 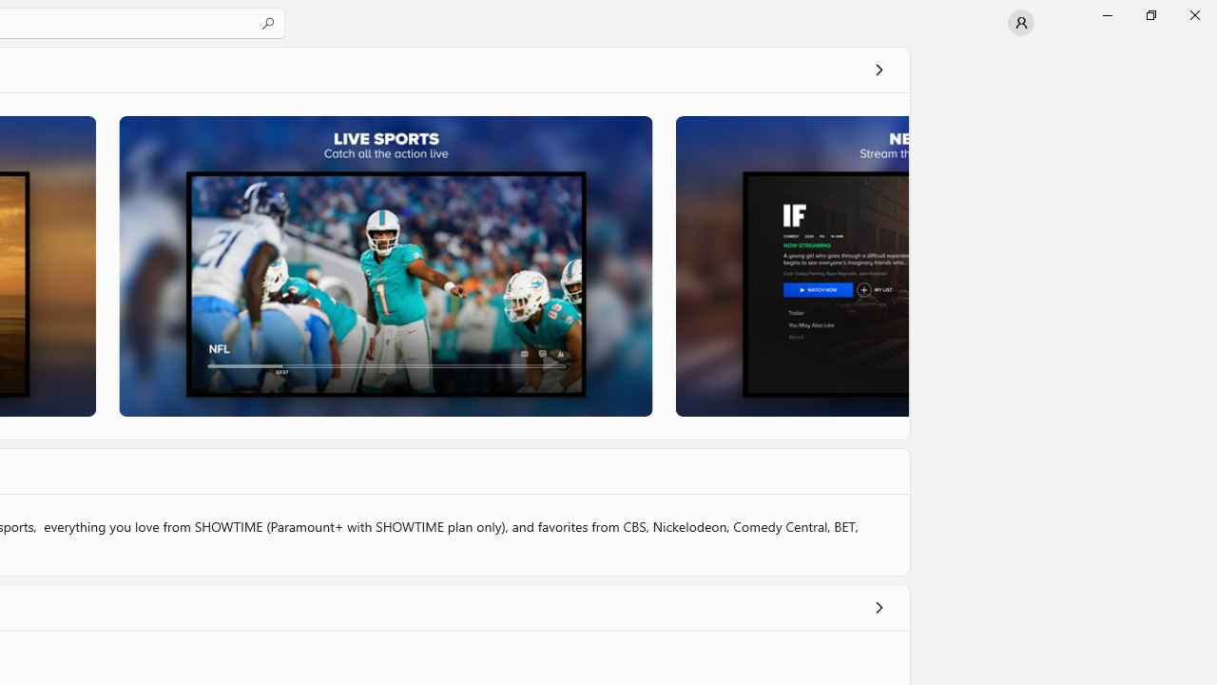 What do you see at coordinates (1150, 15) in the screenshot?
I see `Restore Microsoft Store` at bounding box center [1150, 15].